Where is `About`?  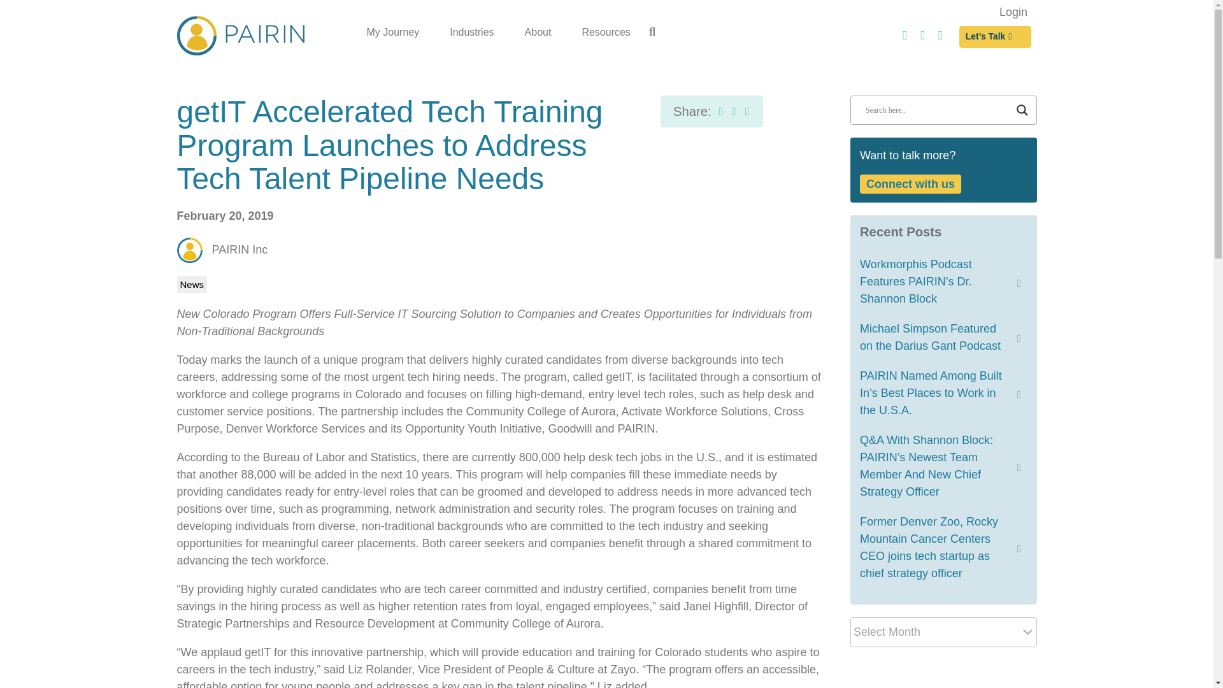 About is located at coordinates (538, 32).